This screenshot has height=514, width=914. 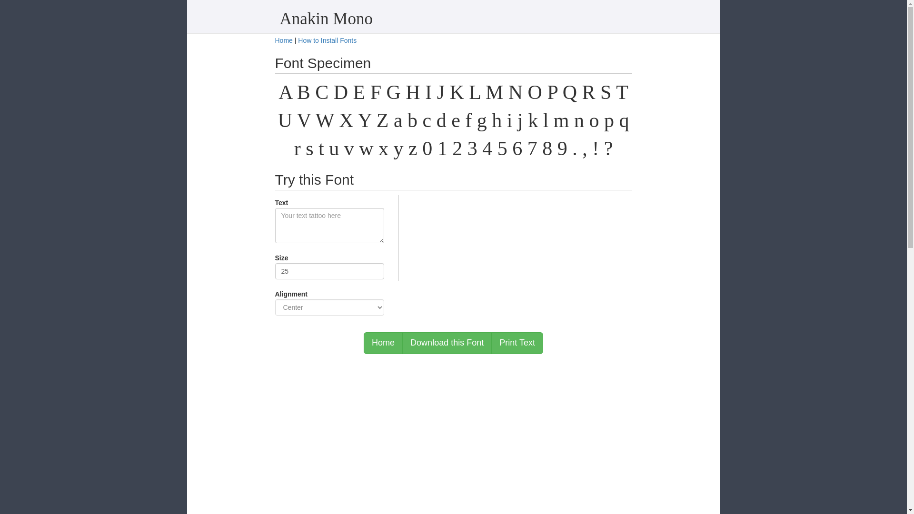 What do you see at coordinates (284, 40) in the screenshot?
I see `Home` at bounding box center [284, 40].